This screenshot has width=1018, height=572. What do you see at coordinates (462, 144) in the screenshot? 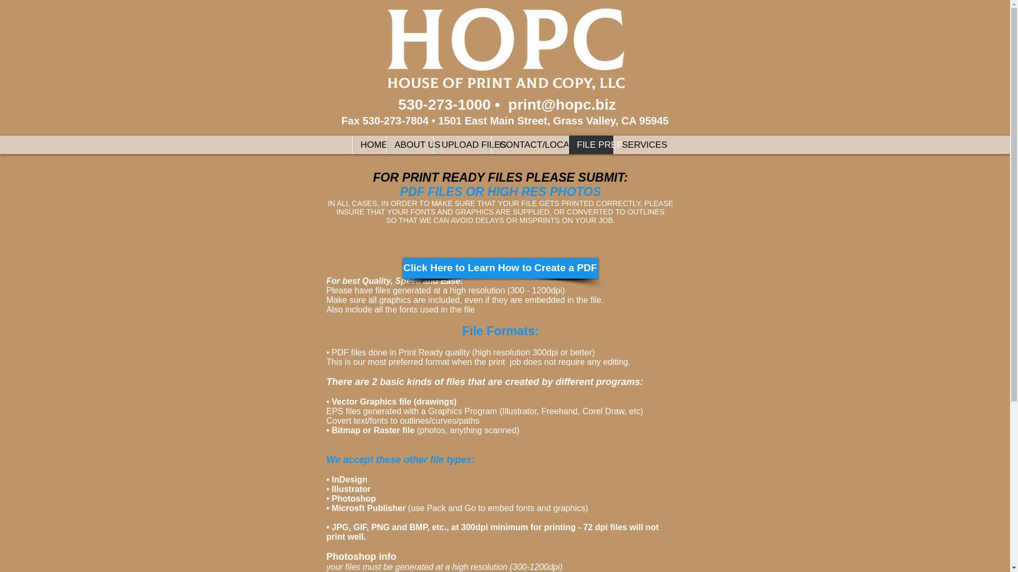
I see `UPLOAD FILES` at bounding box center [462, 144].